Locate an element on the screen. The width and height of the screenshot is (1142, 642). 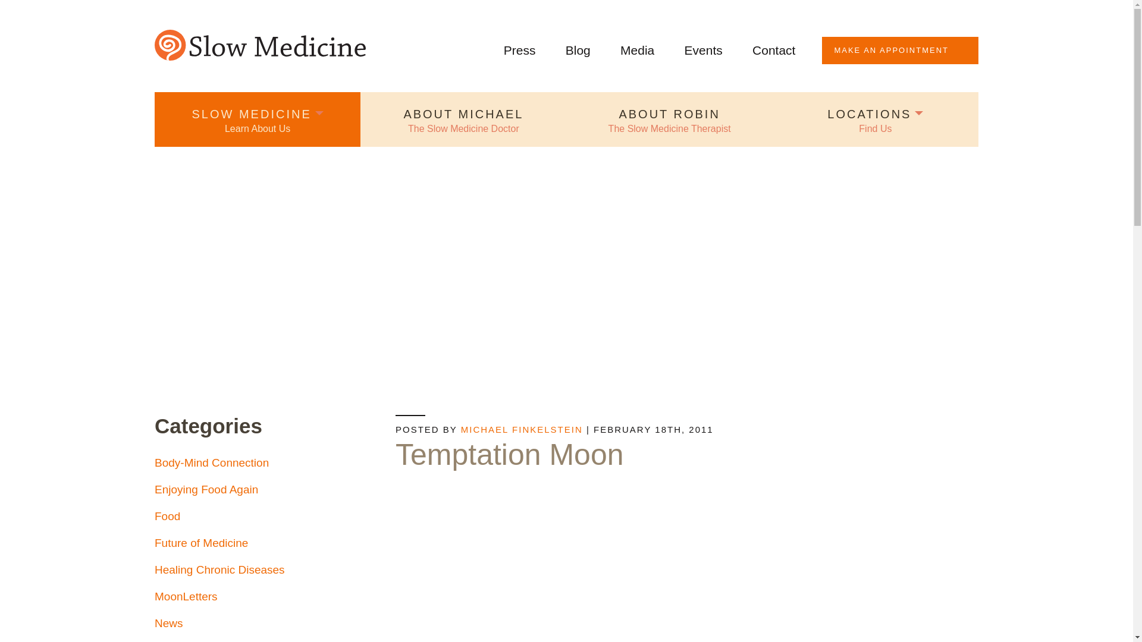
The Slow Medicine Therapist is located at coordinates (669, 119).